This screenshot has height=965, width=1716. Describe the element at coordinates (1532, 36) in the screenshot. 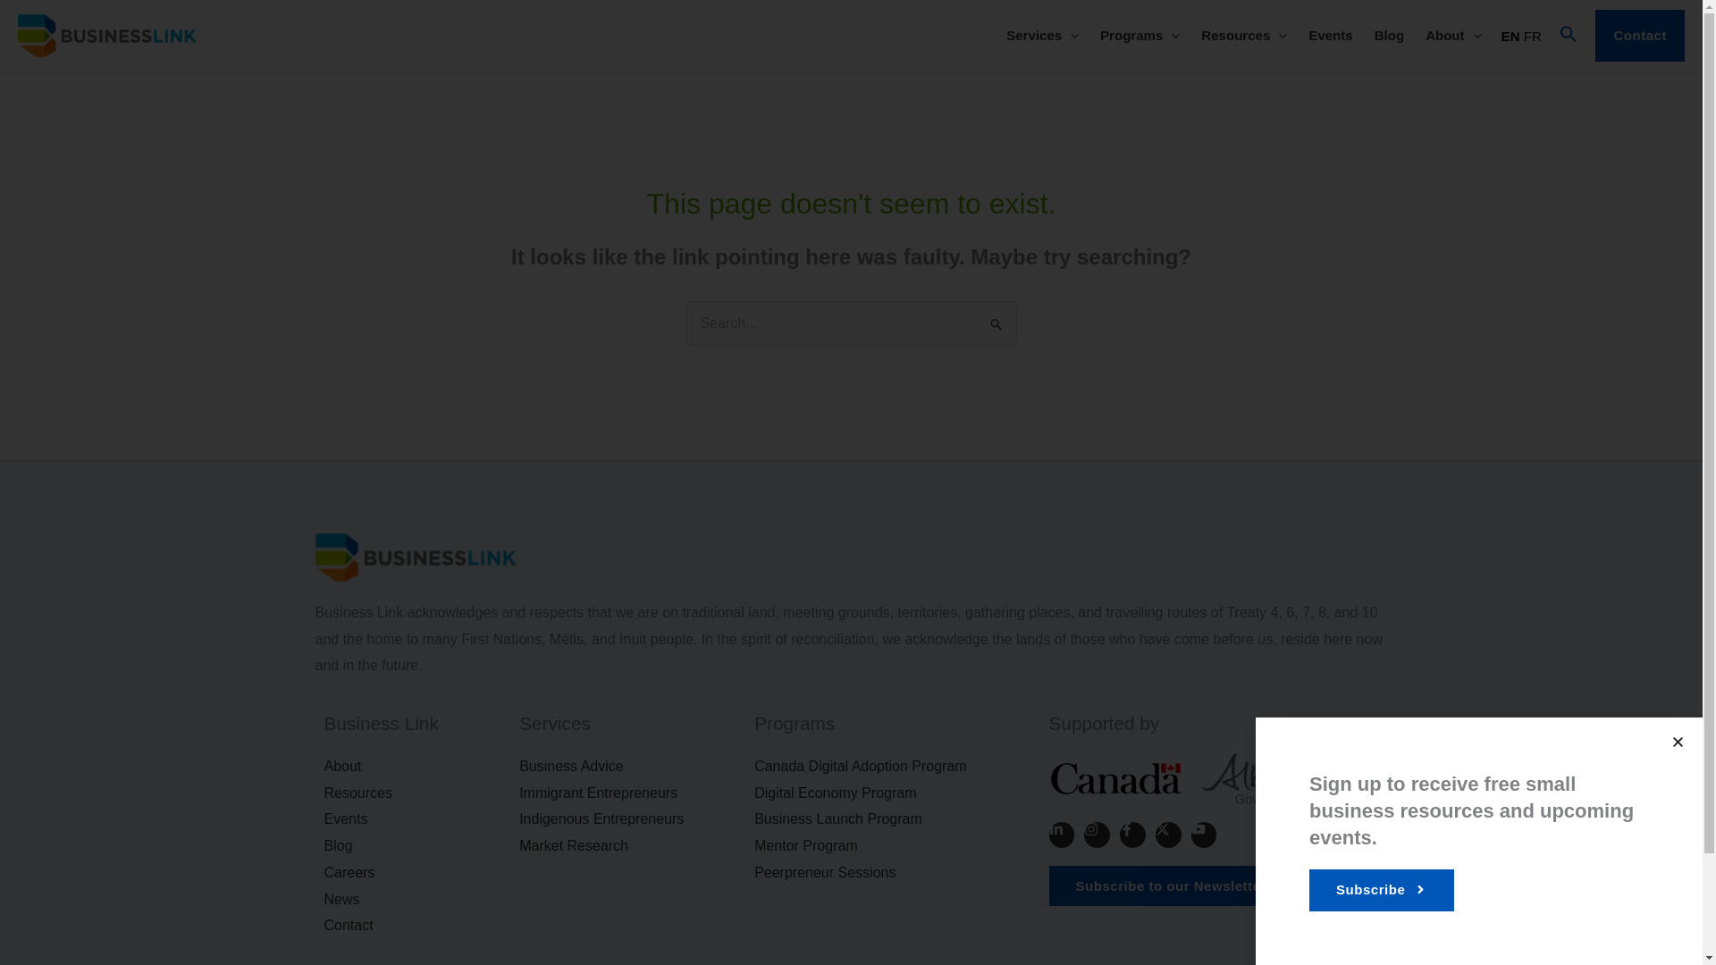

I see `FR` at that location.